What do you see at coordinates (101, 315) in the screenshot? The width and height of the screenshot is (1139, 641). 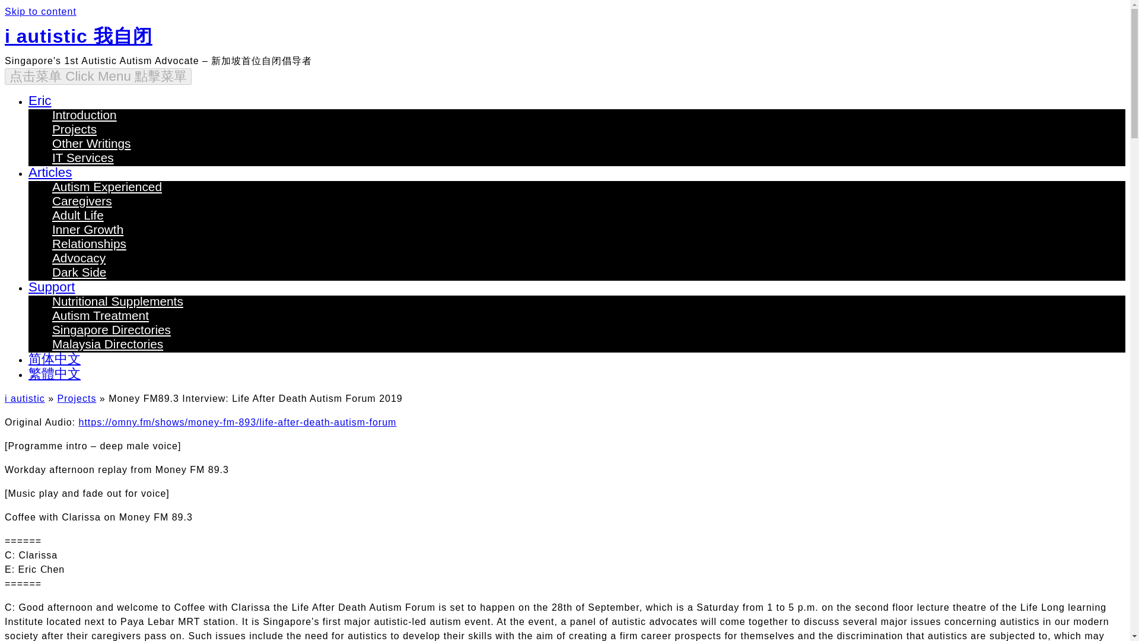 I see `Autism Treatment` at bounding box center [101, 315].